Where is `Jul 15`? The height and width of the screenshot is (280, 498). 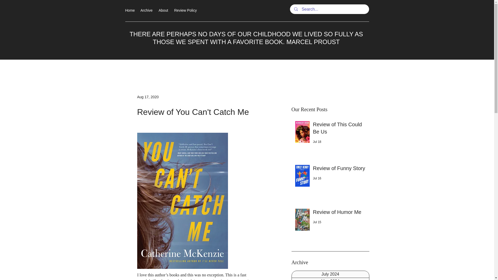 Jul 15 is located at coordinates (317, 222).